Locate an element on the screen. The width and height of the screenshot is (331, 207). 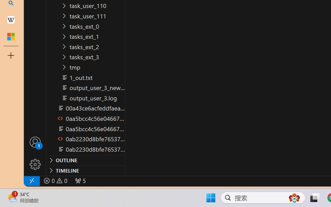
Outline Section is located at coordinates (86, 160).